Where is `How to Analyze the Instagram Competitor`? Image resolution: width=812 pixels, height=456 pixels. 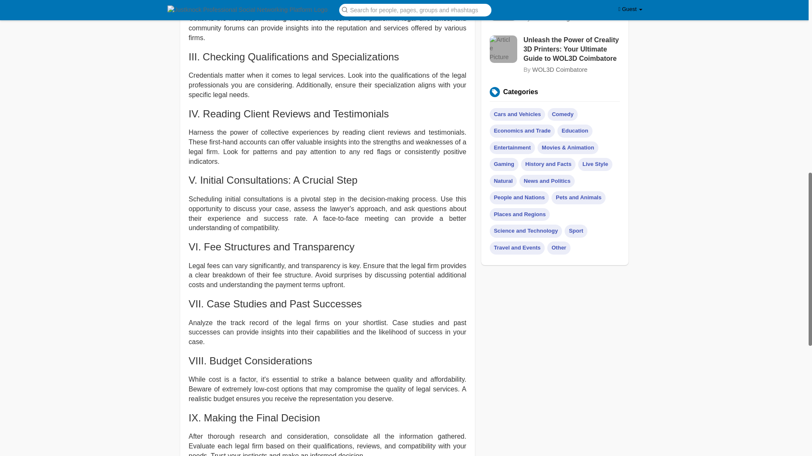
How to Analyze the Instagram Competitor is located at coordinates (572, 6).